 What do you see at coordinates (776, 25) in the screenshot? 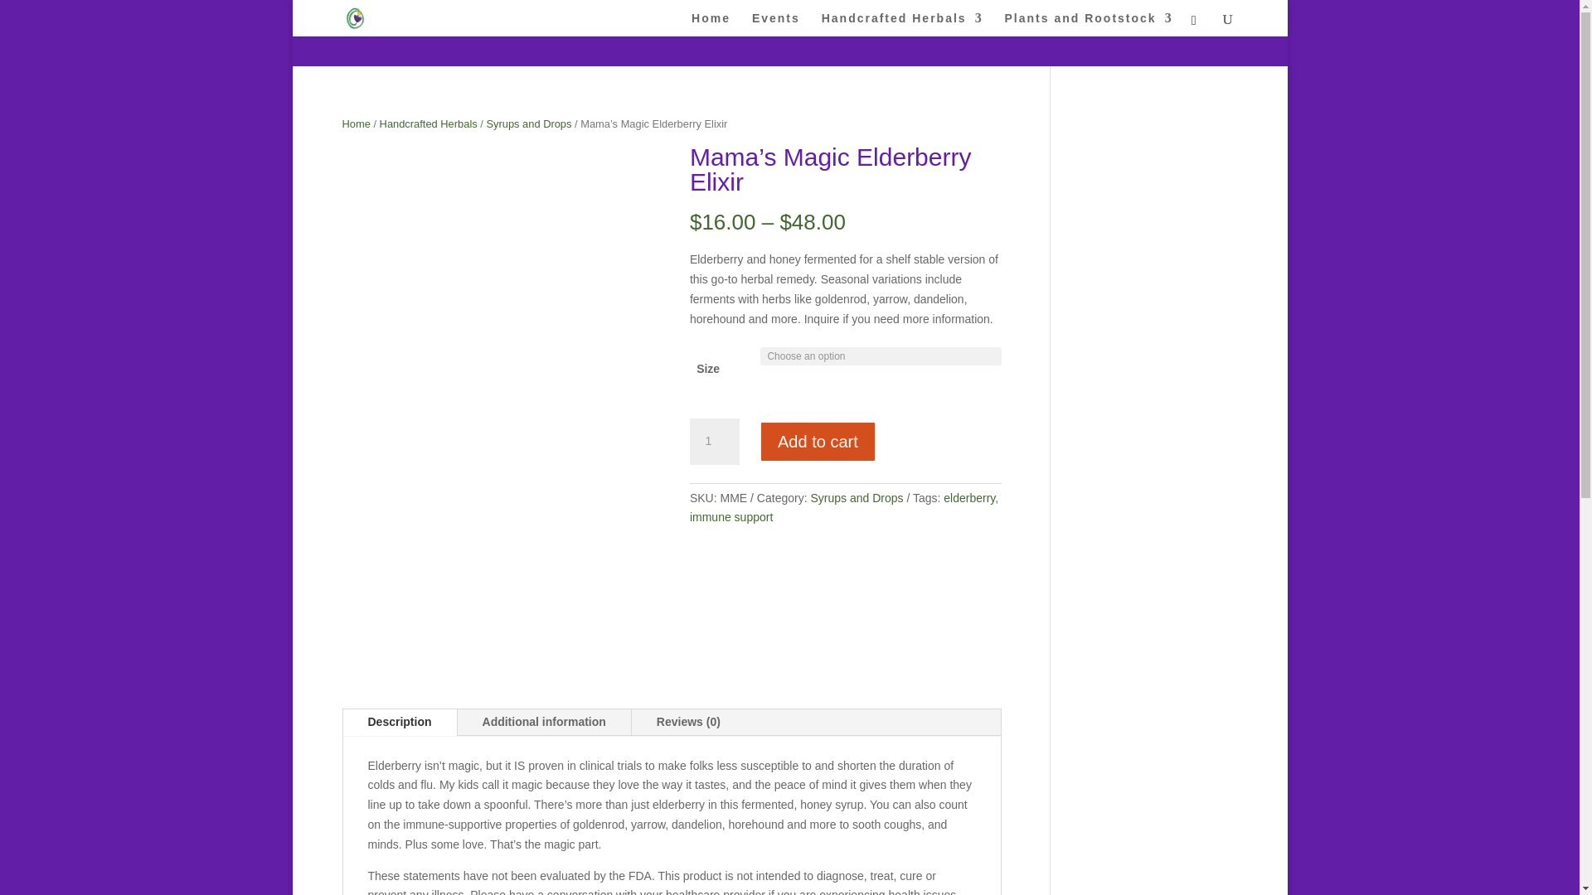
I see `Events` at bounding box center [776, 25].